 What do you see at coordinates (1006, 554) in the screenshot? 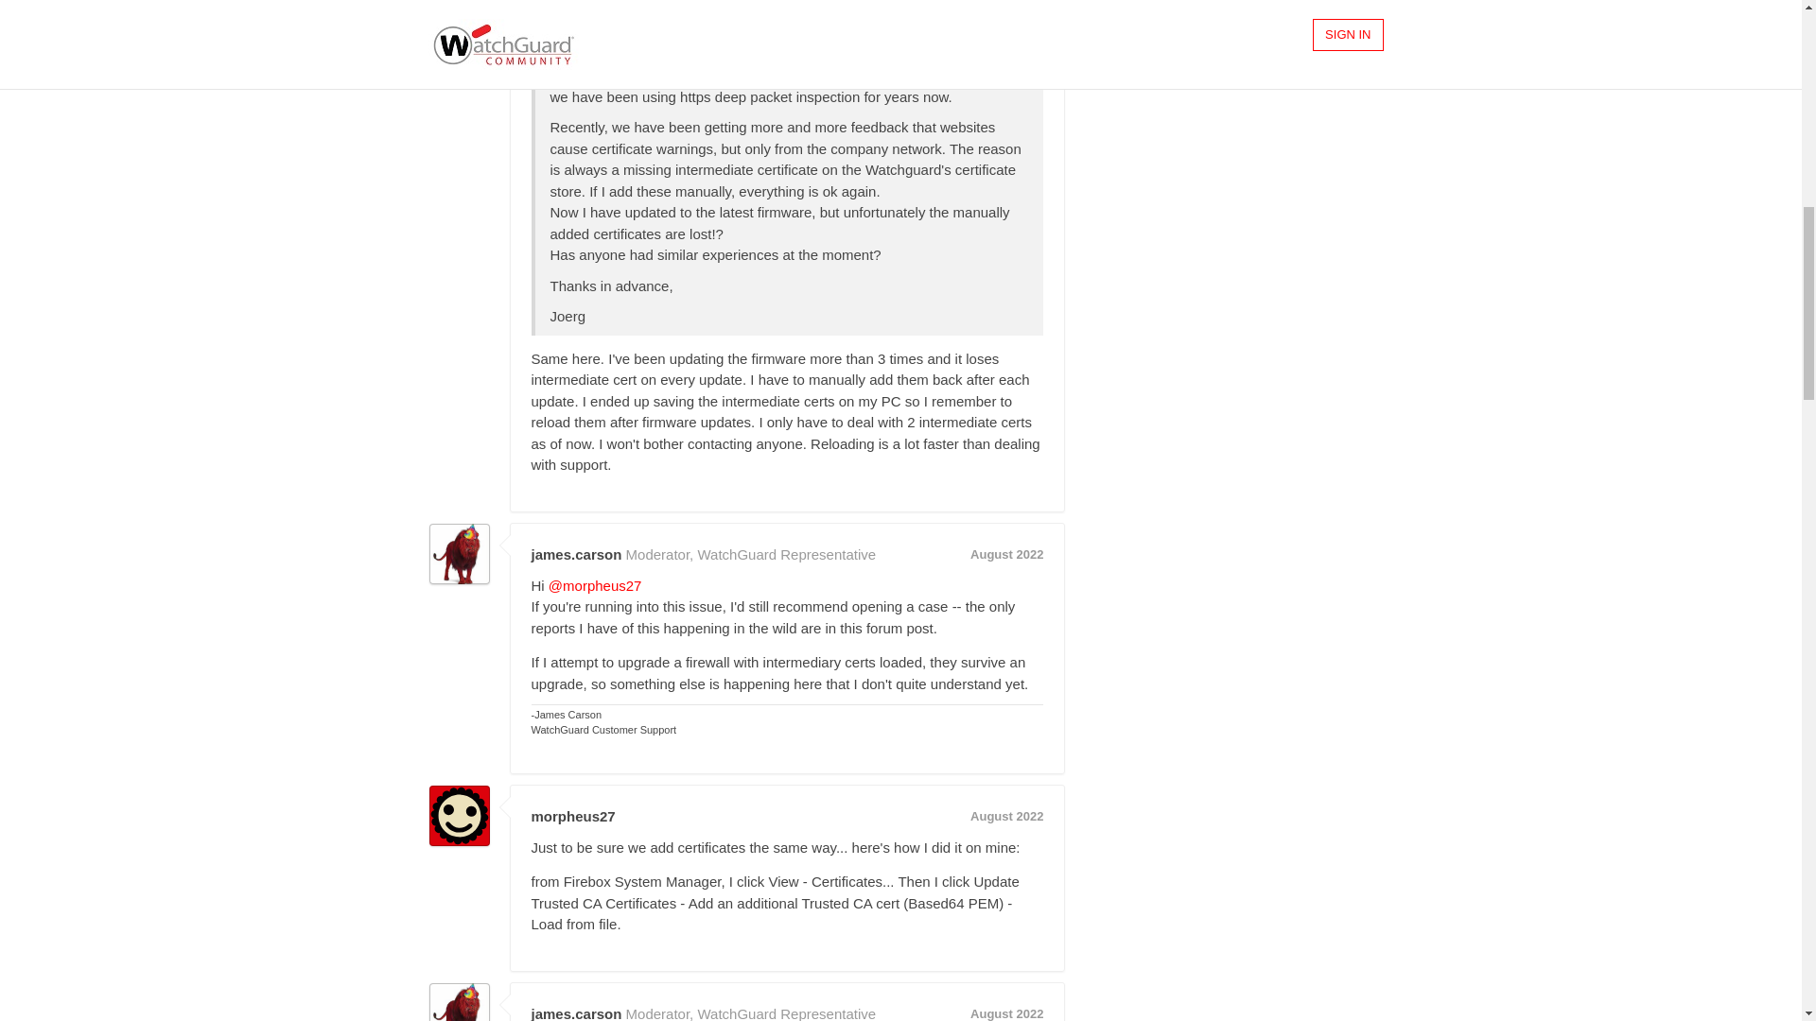
I see `August 2022` at bounding box center [1006, 554].